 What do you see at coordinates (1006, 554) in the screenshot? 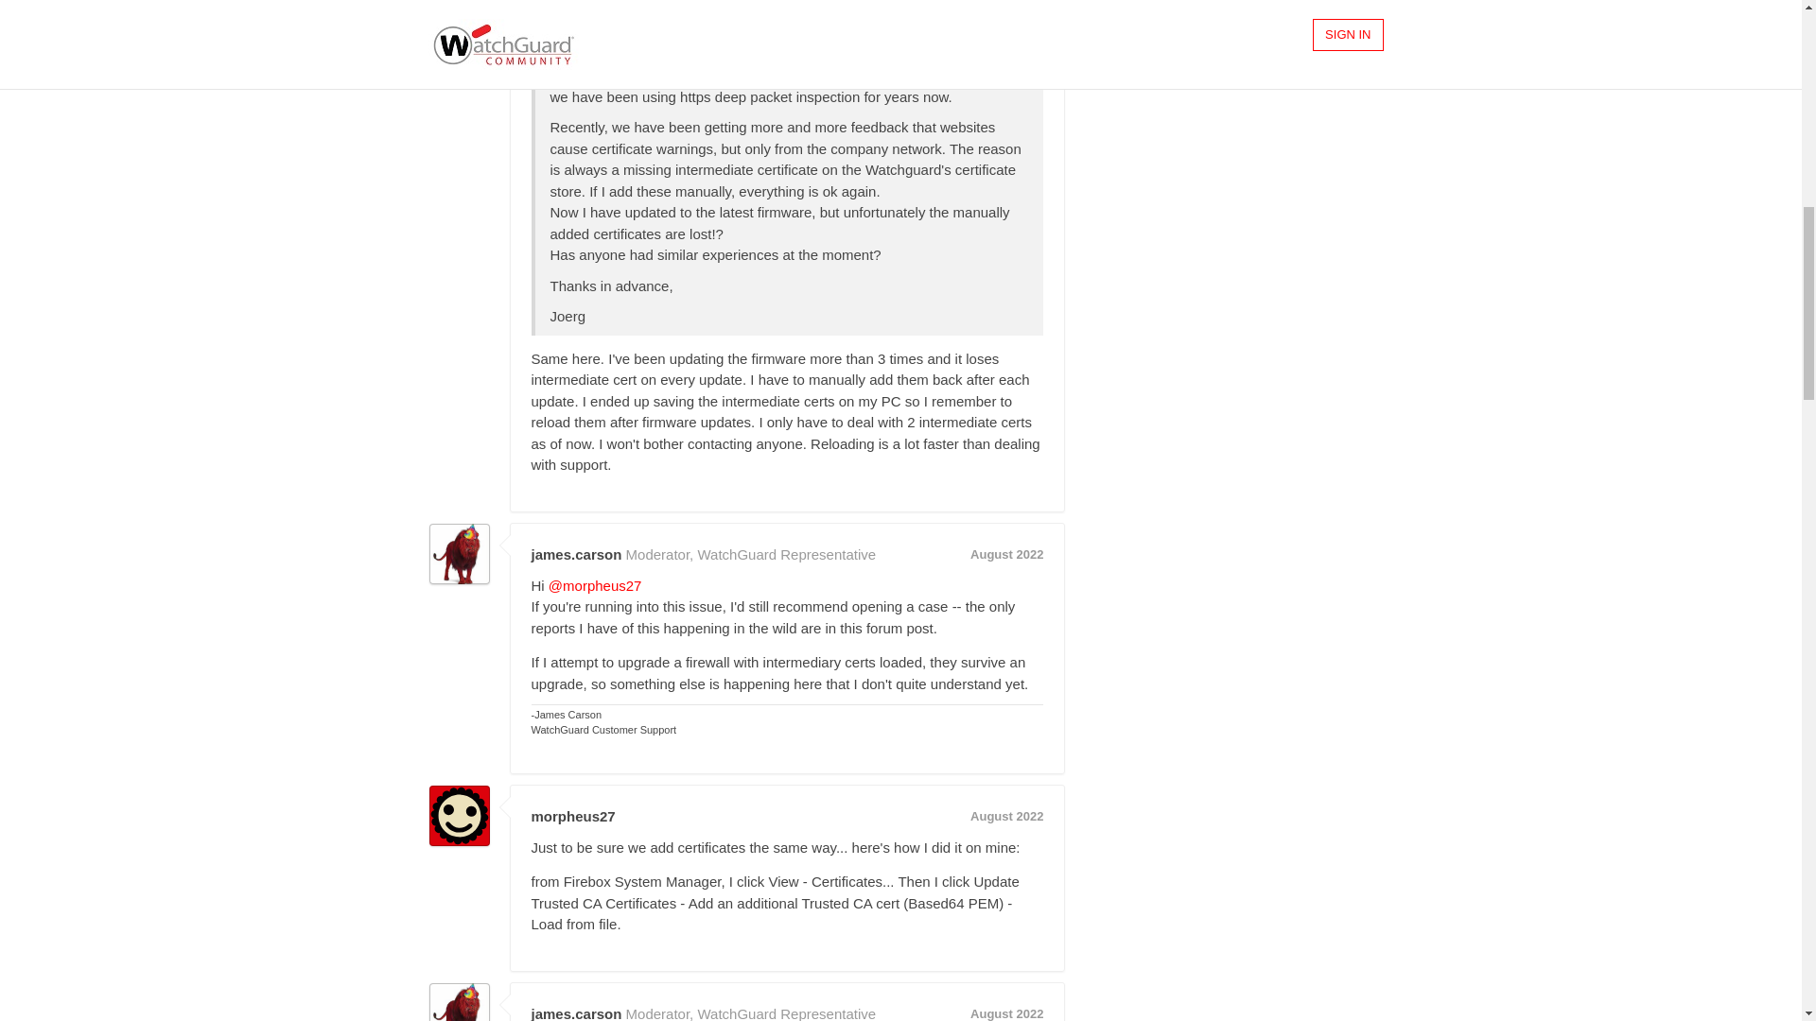
I see `August 2022` at bounding box center [1006, 554].